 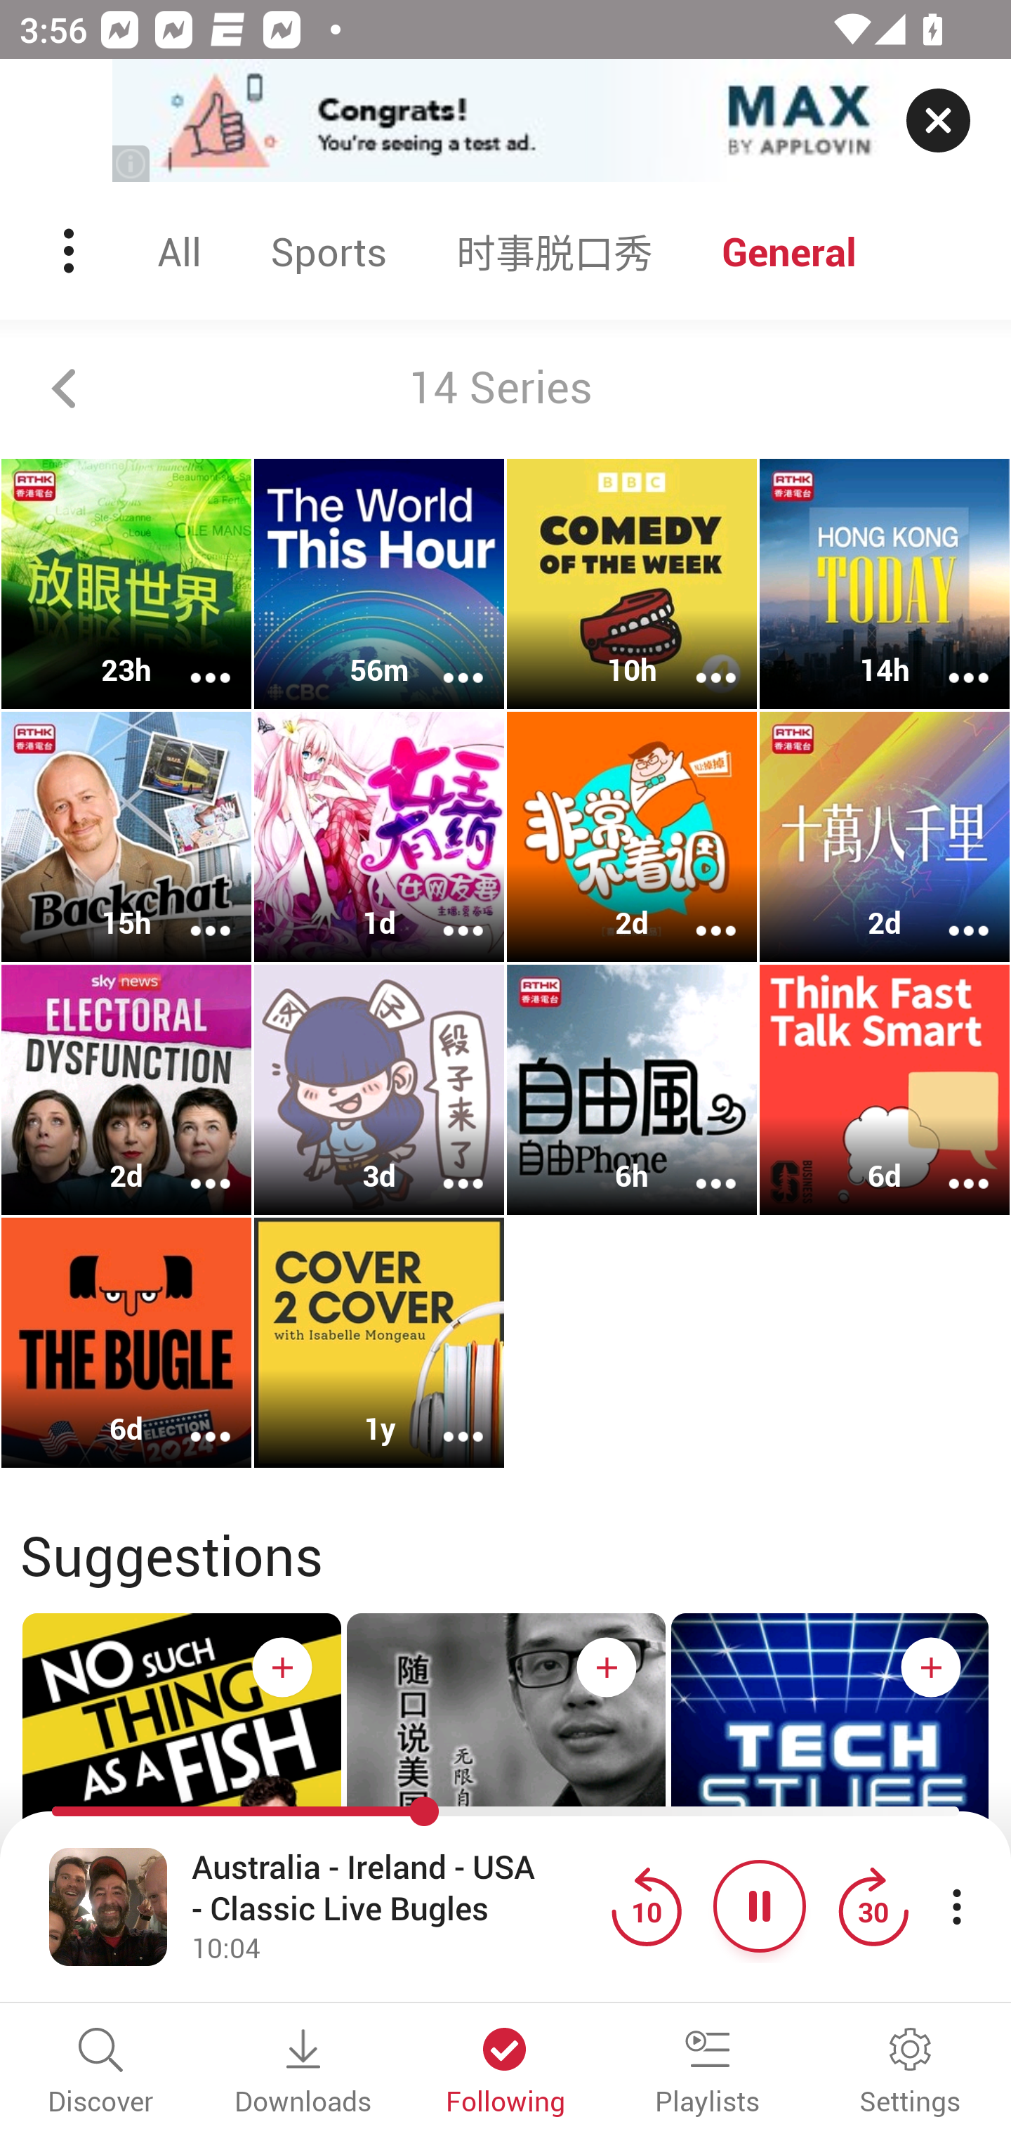 I want to click on All, so click(x=179, y=251).